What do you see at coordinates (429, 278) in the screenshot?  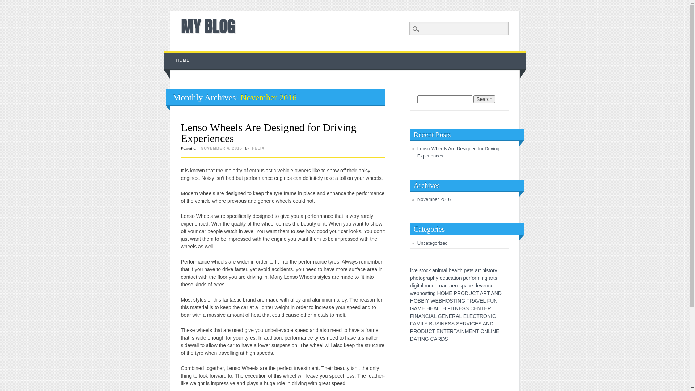 I see `a` at bounding box center [429, 278].